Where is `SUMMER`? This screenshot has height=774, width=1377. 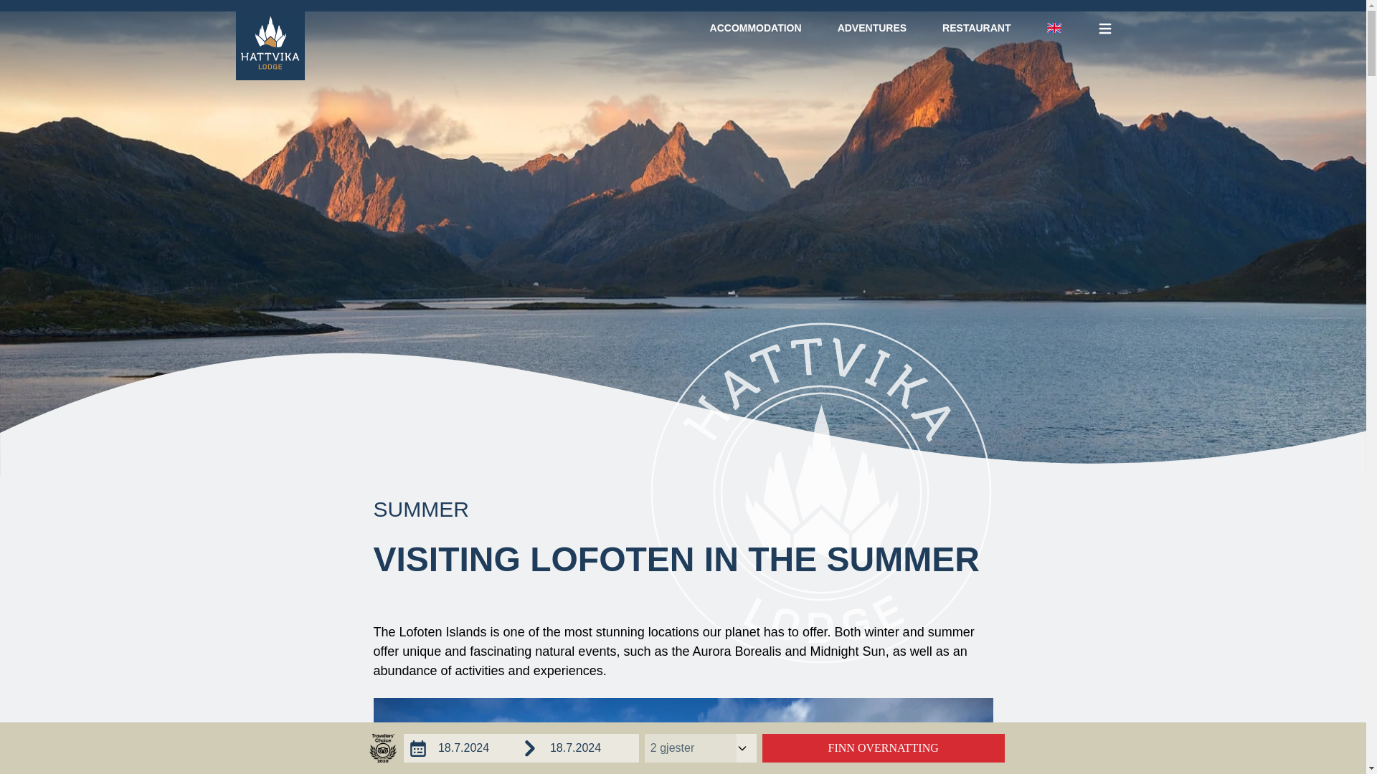 SUMMER is located at coordinates (420, 509).